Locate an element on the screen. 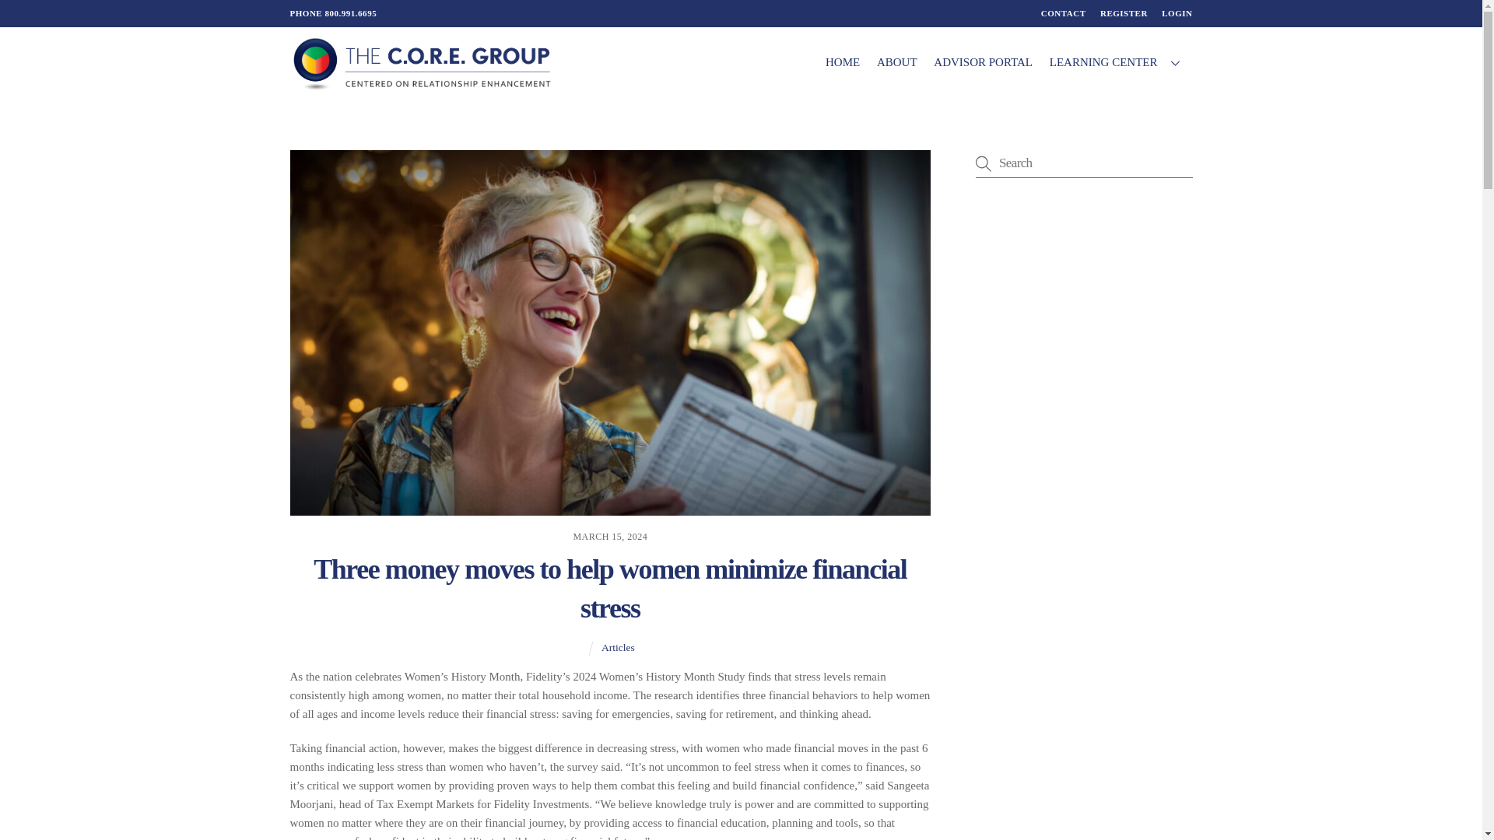 This screenshot has height=840, width=1494. ABOUT is located at coordinates (983, 62).